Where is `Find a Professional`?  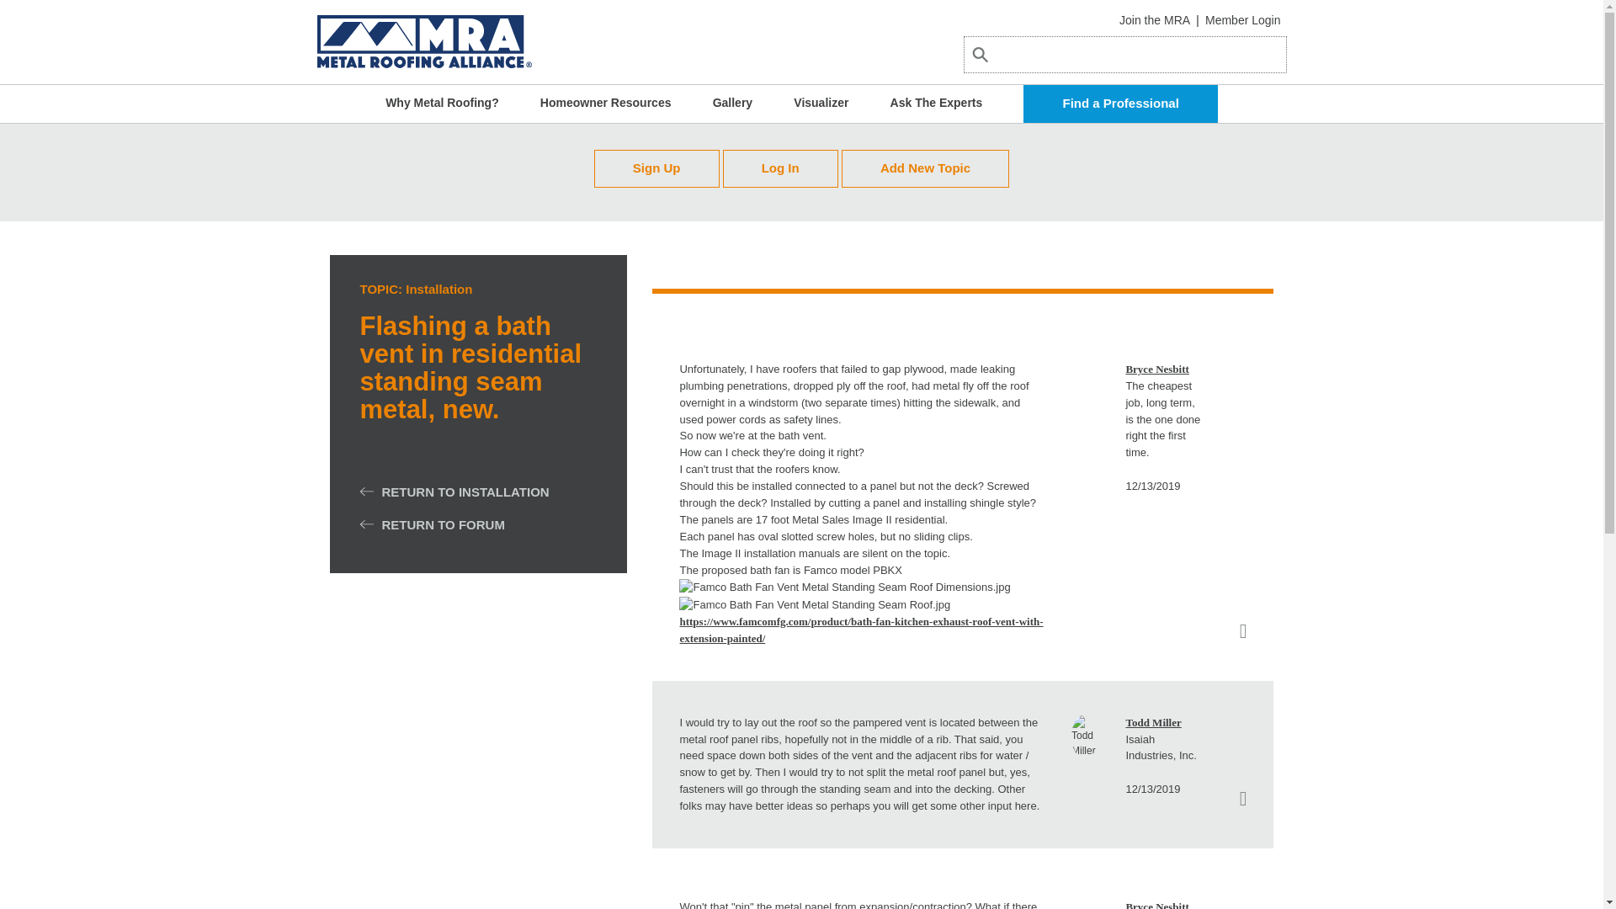
Find a Professional is located at coordinates (1119, 104).